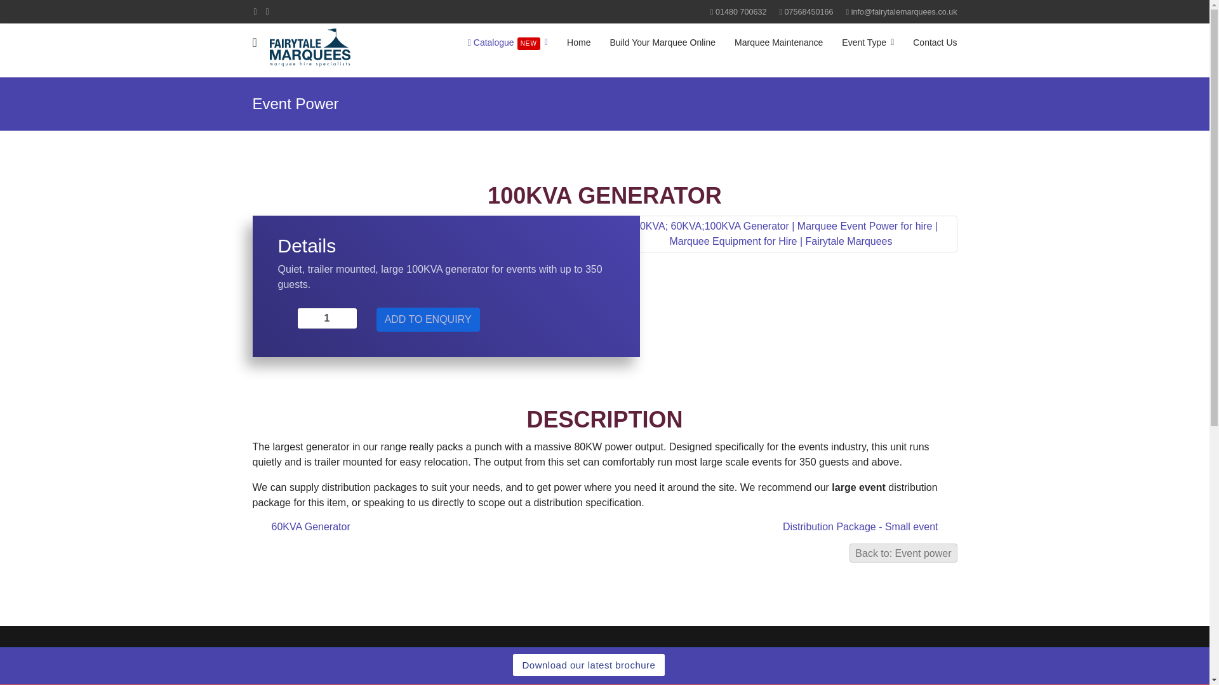  Describe the element at coordinates (327, 318) in the screenshot. I see `1` at that location.